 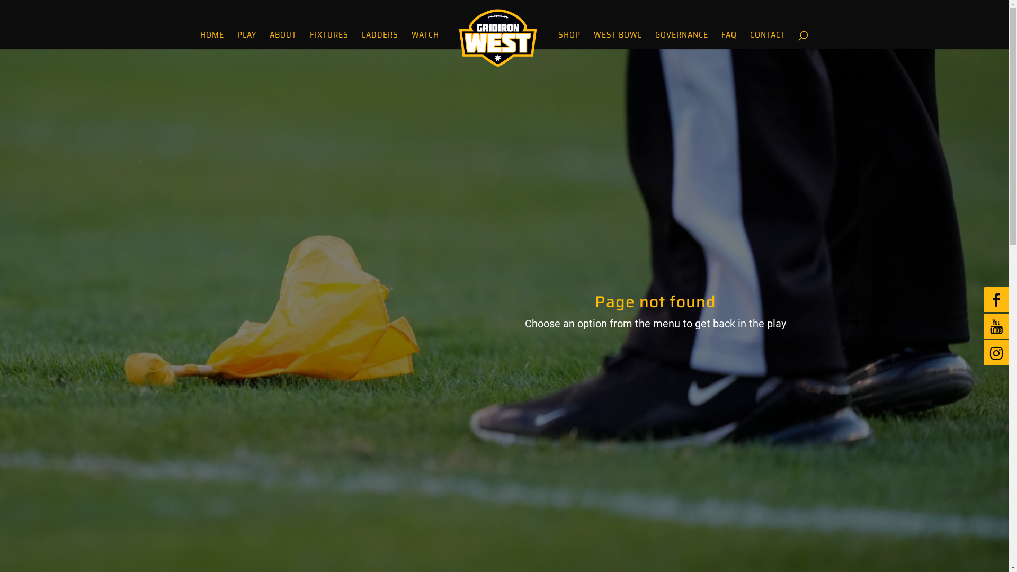 What do you see at coordinates (283, 40) in the screenshot?
I see `ABOUT` at bounding box center [283, 40].